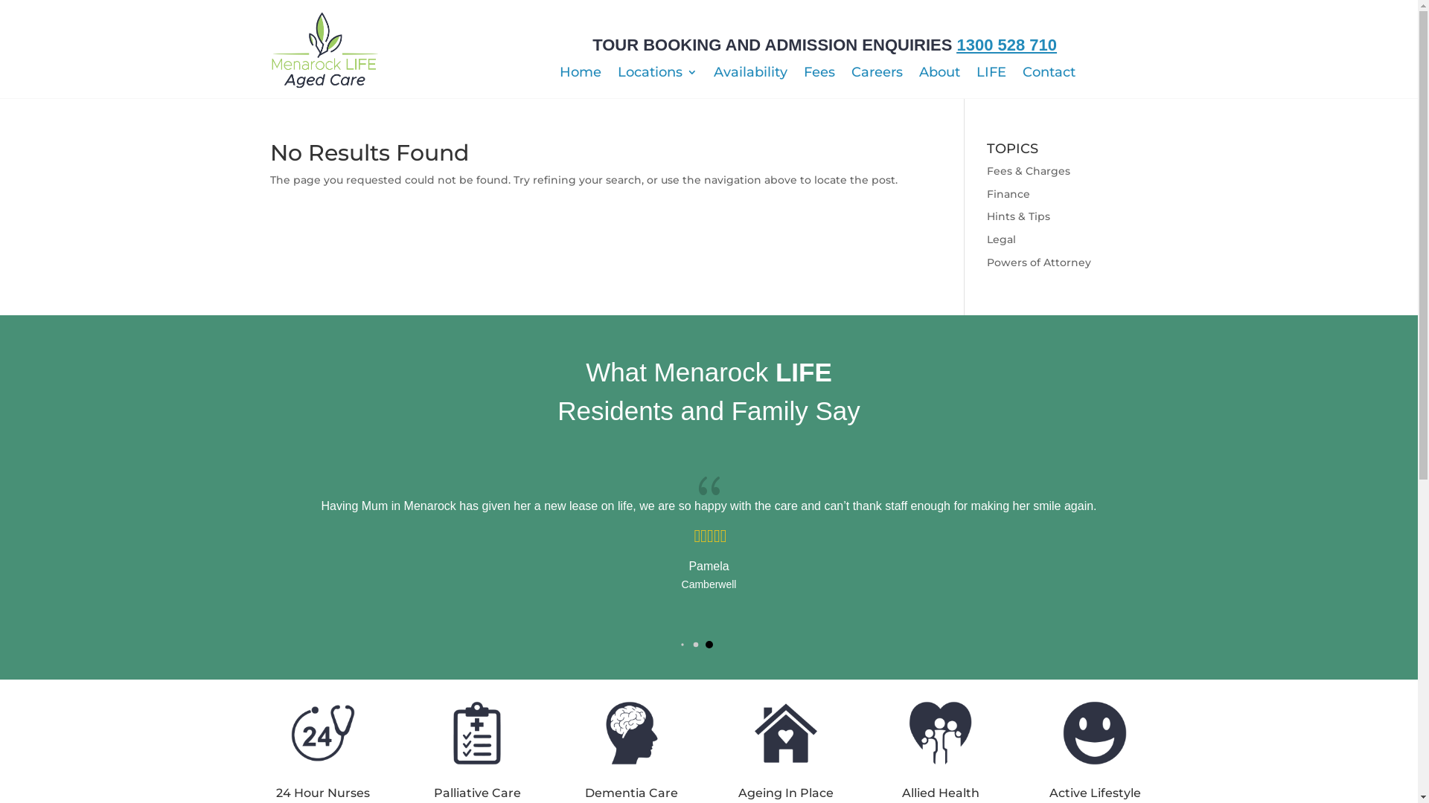  What do you see at coordinates (1029, 171) in the screenshot?
I see `Fees & Charges` at bounding box center [1029, 171].